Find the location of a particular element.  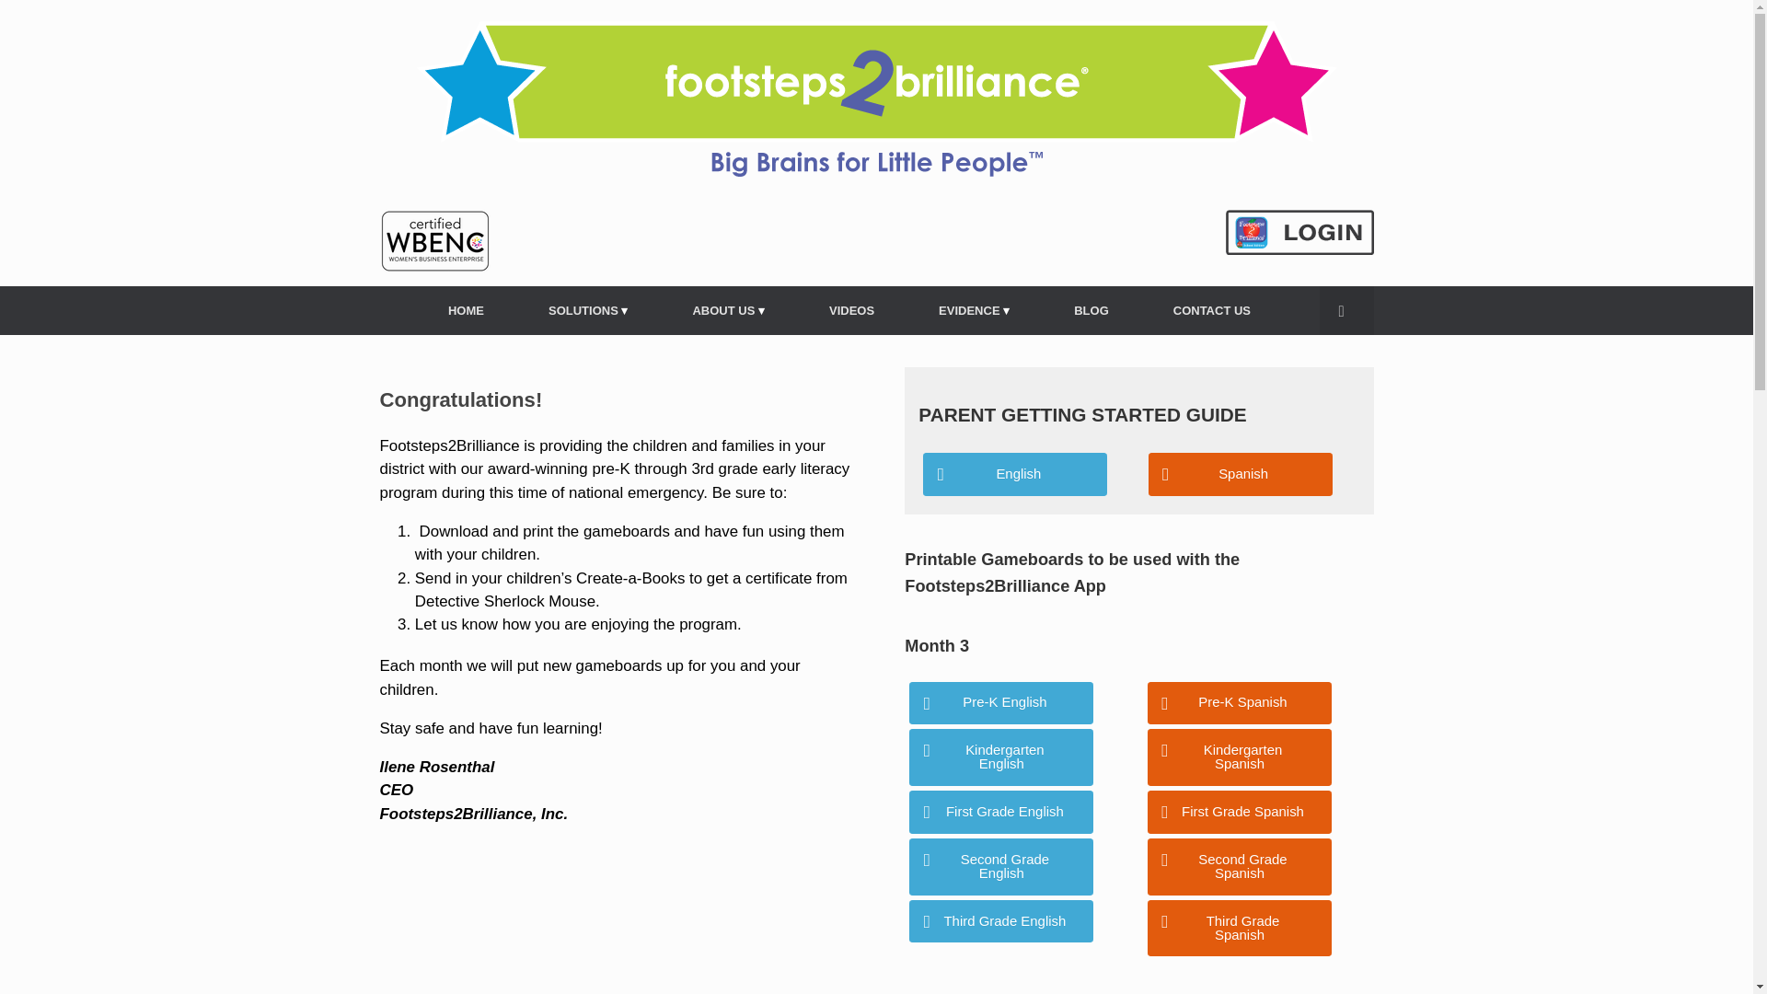

HOME is located at coordinates (466, 310).